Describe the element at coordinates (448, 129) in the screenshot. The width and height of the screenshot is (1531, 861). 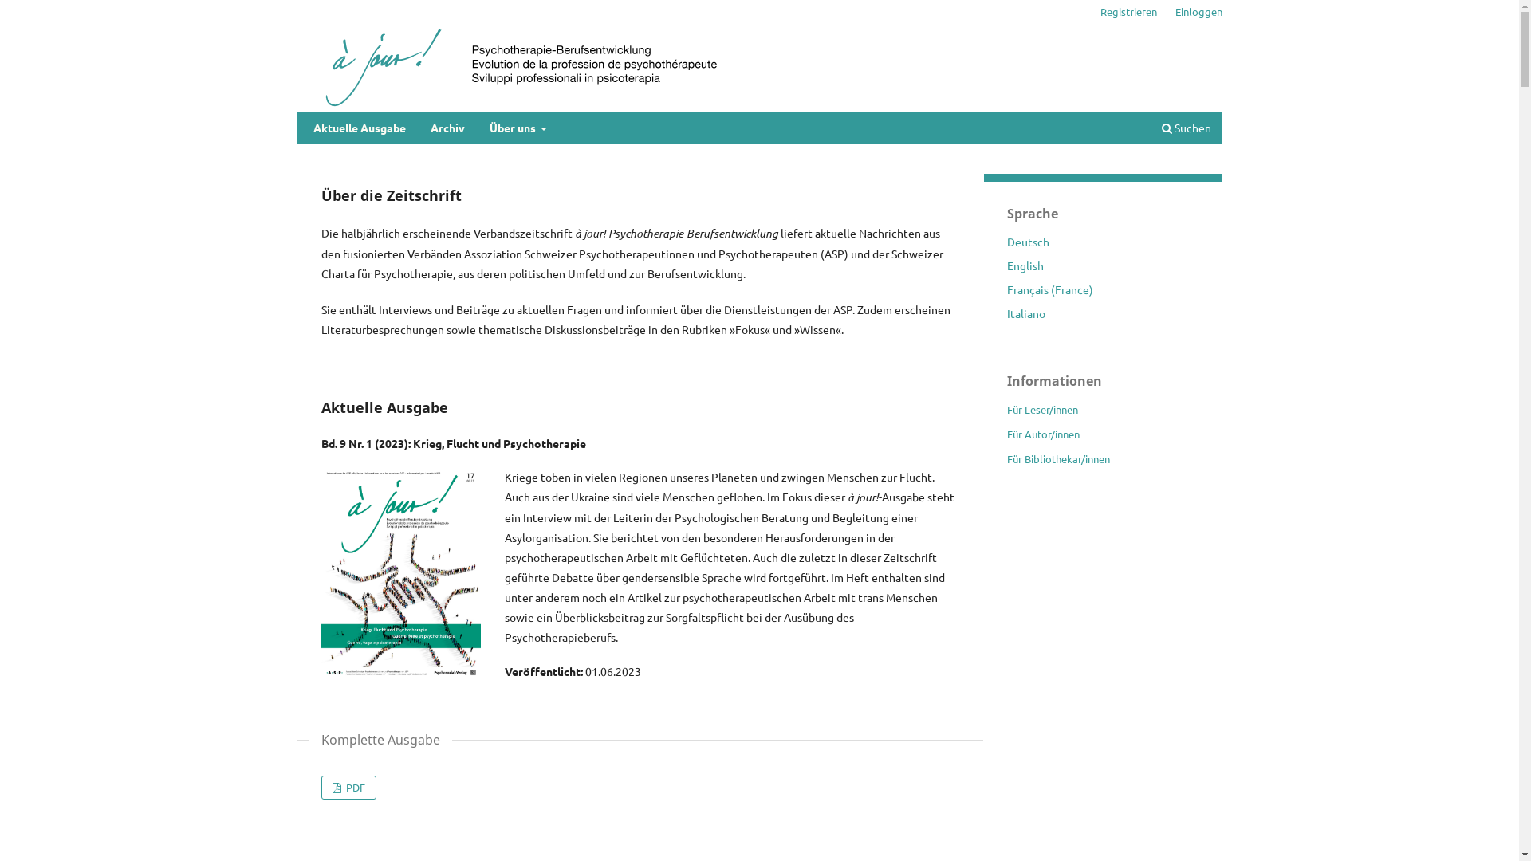
I see `Archiv` at that location.